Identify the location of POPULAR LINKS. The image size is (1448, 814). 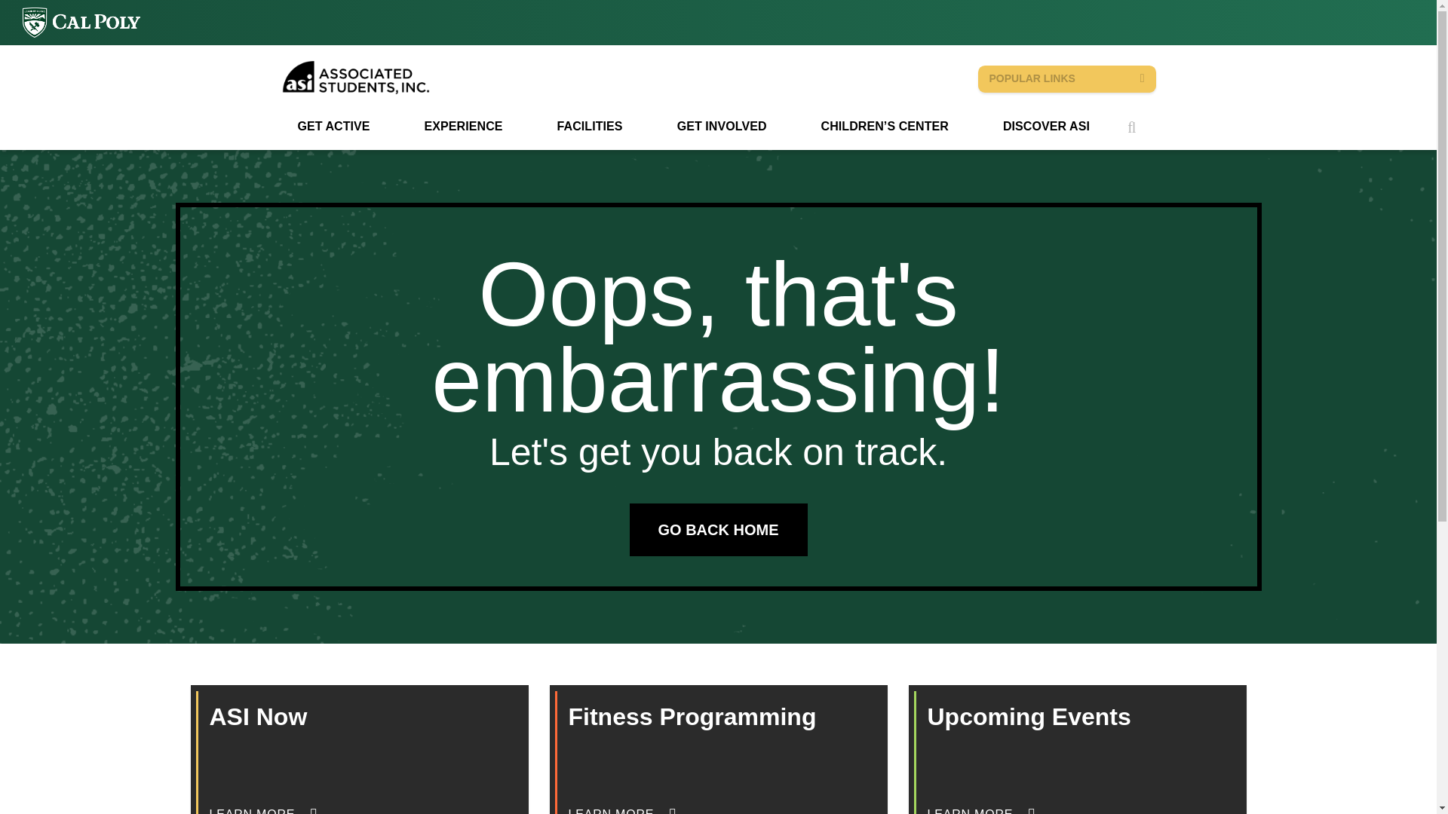
(1066, 79).